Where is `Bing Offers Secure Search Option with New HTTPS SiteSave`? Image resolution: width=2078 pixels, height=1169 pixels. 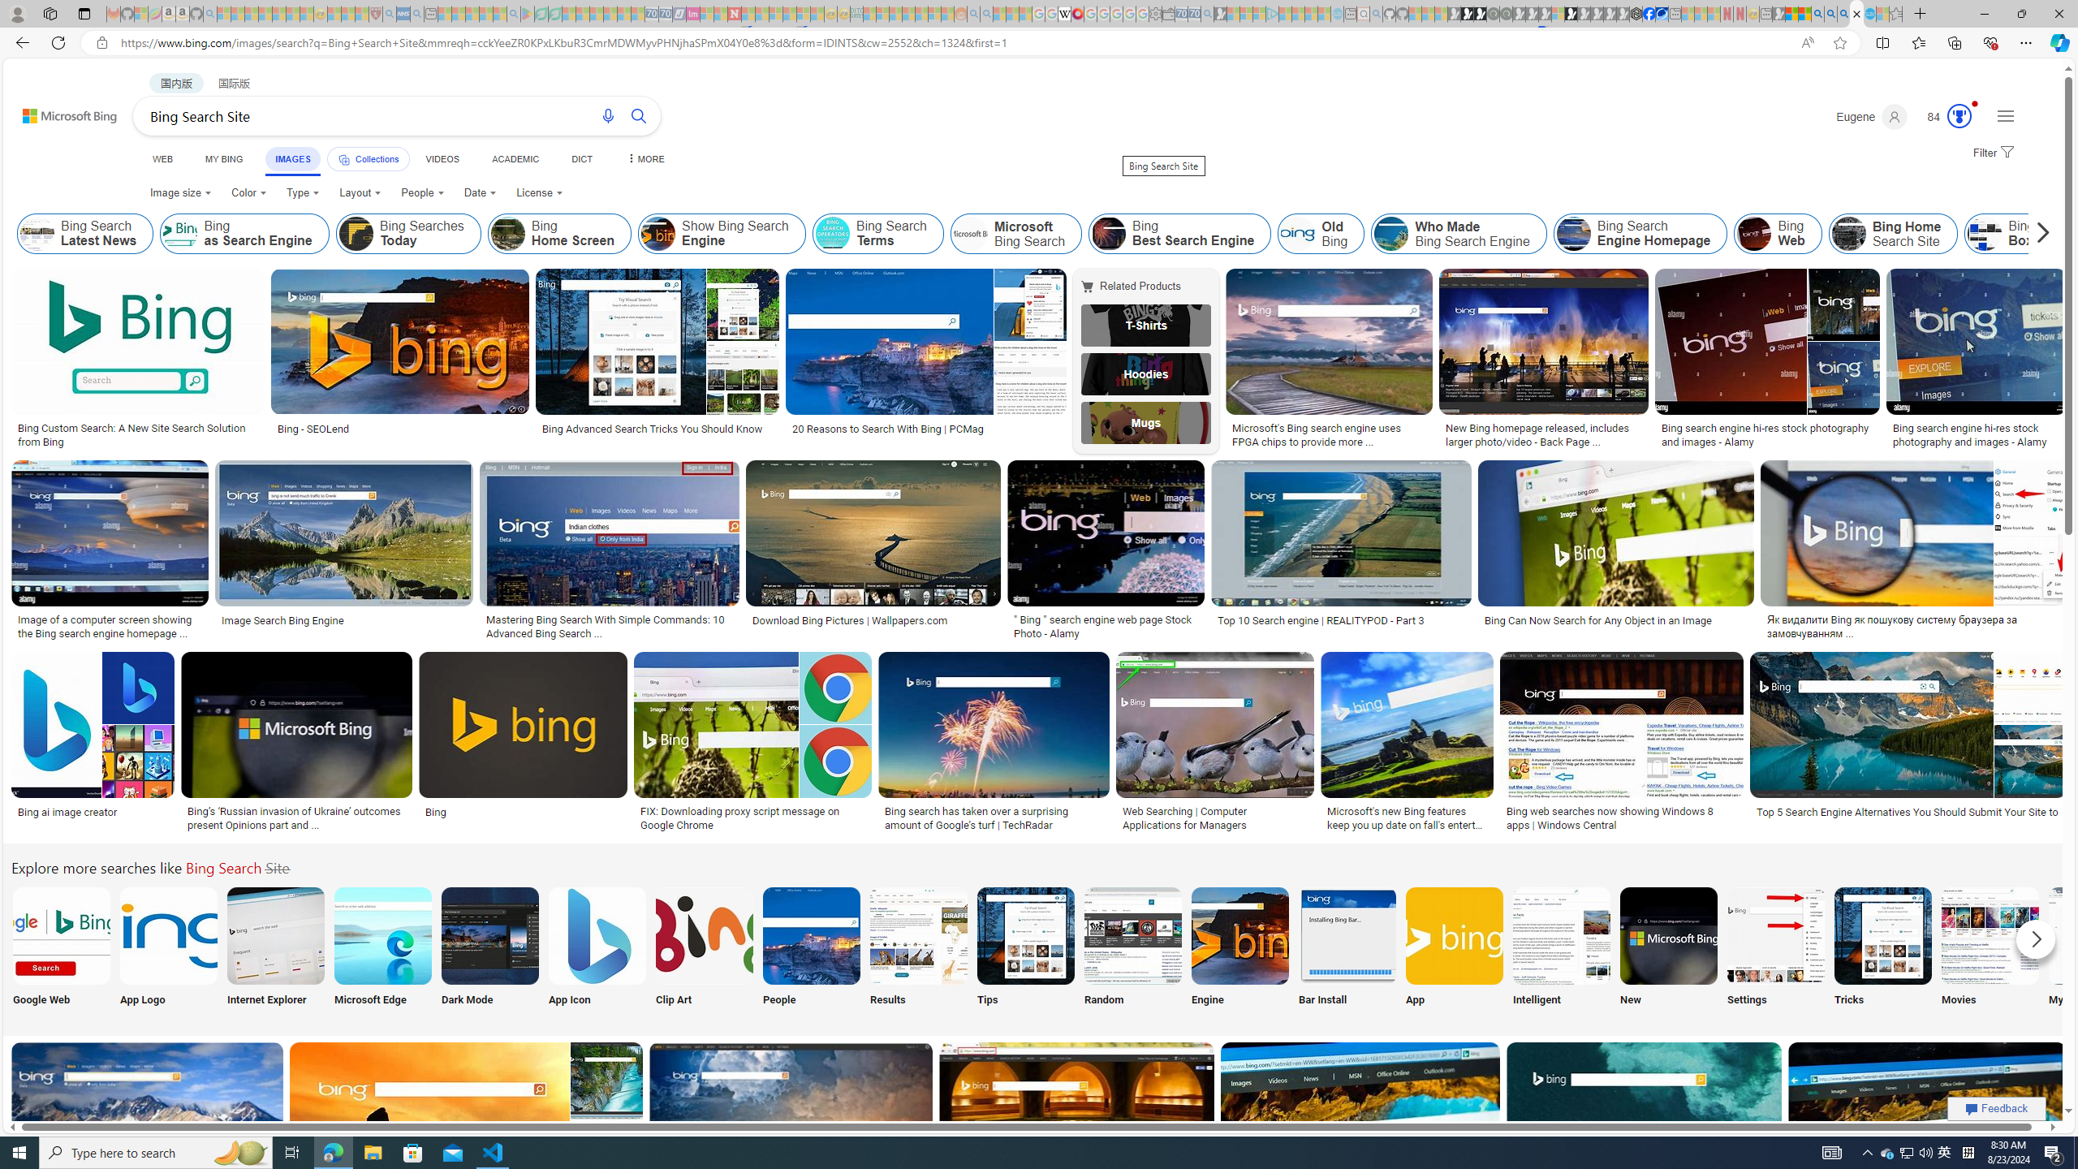 Bing Offers Secure Search Option with New HTTPS SiteSave is located at coordinates (1080, 1135).